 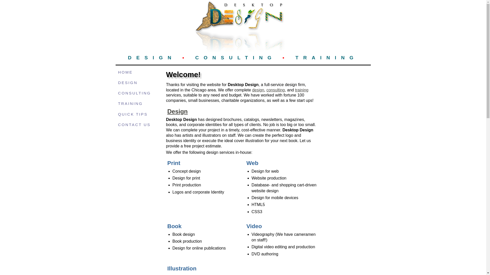 I want to click on DESIGN, so click(x=138, y=82).